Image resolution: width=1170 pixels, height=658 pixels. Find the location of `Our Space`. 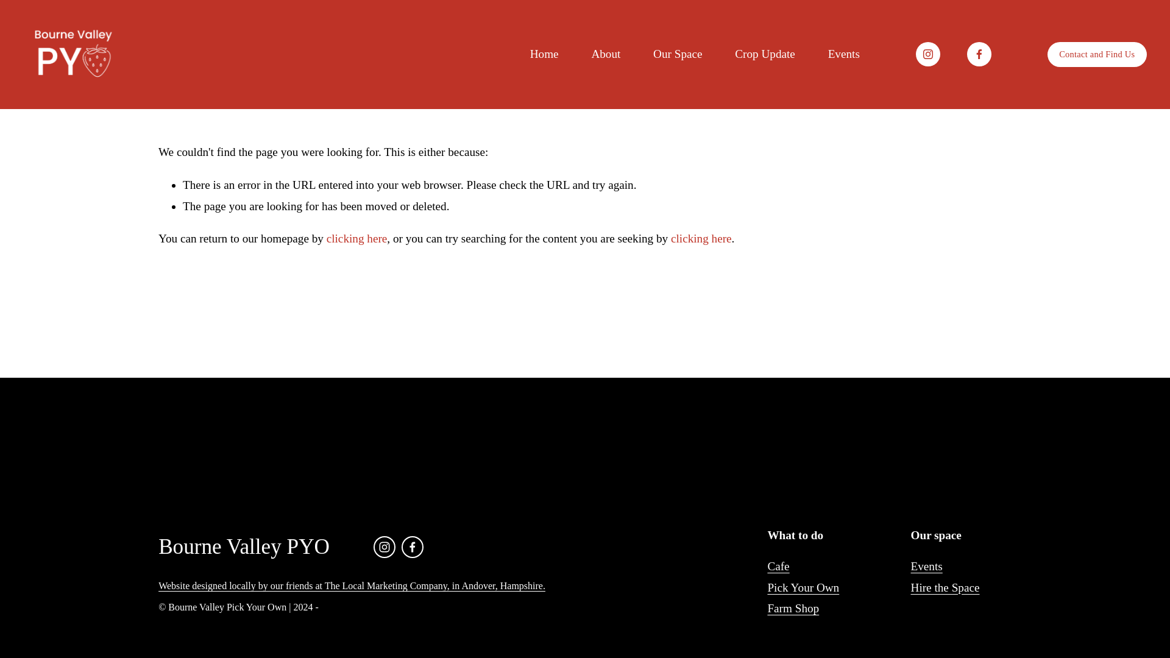

Our Space is located at coordinates (678, 54).